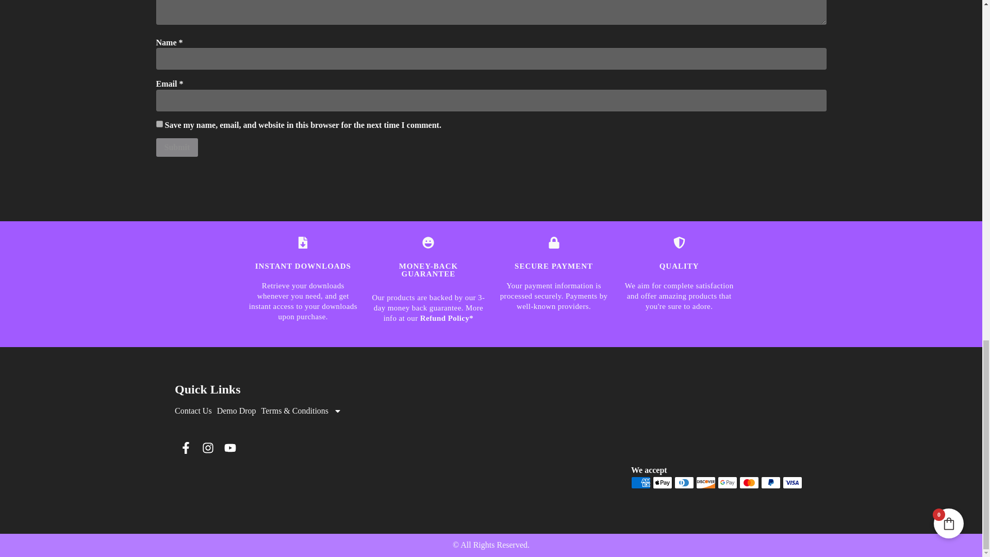  What do you see at coordinates (684, 483) in the screenshot?
I see `Diners Club` at bounding box center [684, 483].